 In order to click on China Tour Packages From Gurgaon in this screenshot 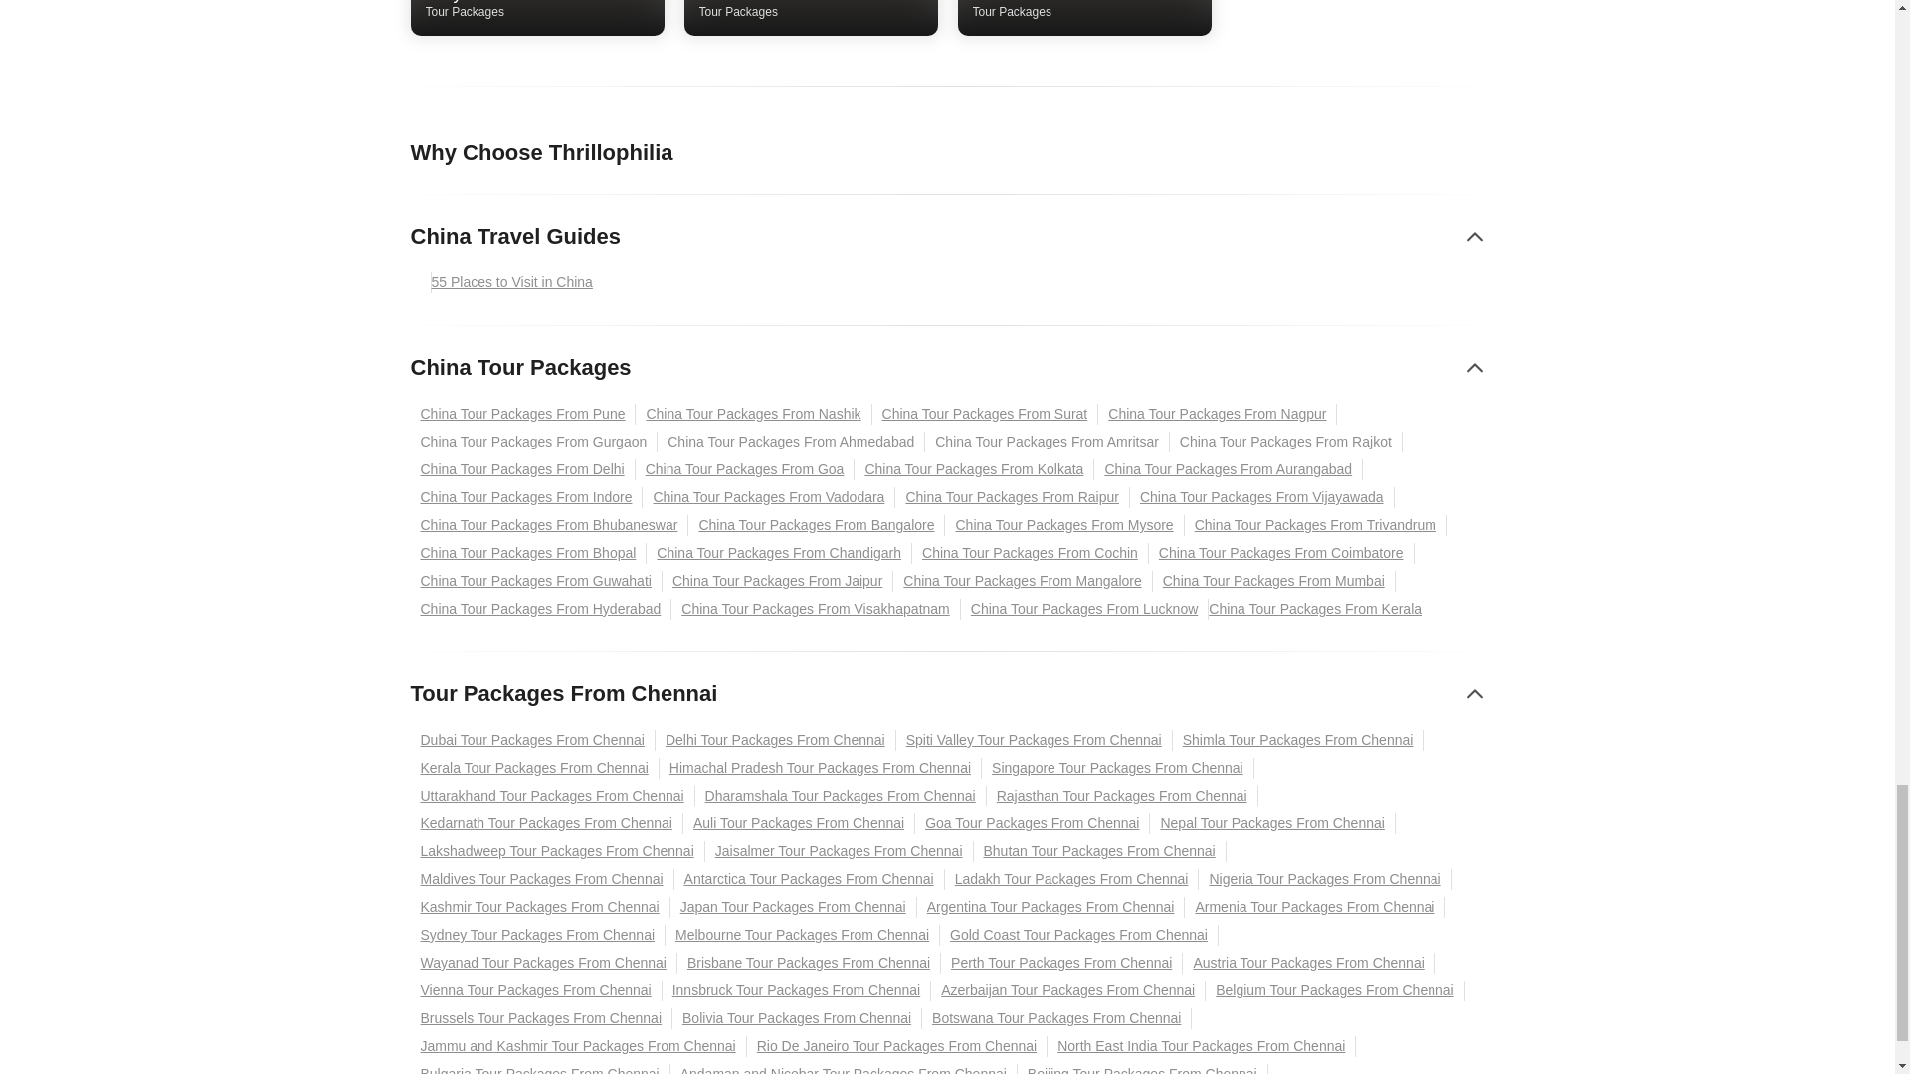, I will do `click(816, 525)`.